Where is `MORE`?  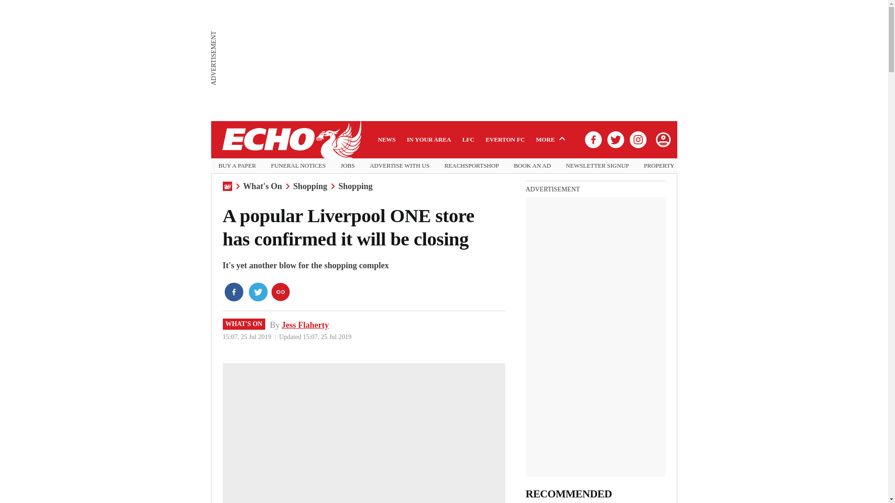
MORE is located at coordinates (552, 139).